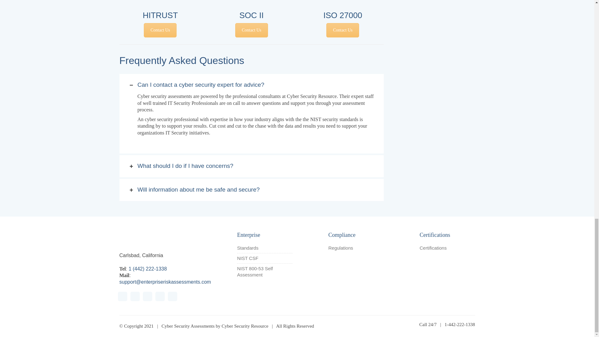 The height and width of the screenshot is (337, 599). Describe the element at coordinates (147, 296) in the screenshot. I see `Twitter` at that location.